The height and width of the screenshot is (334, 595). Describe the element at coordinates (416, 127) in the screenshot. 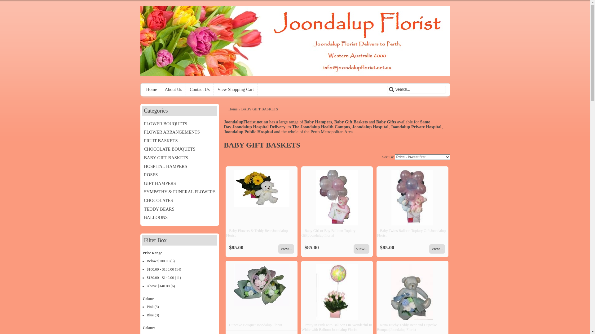

I see `Joondalup Private Hospital` at that location.